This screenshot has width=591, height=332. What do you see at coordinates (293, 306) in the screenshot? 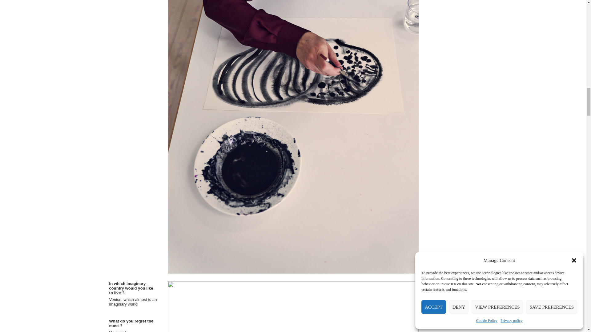
I see `Ann W` at bounding box center [293, 306].